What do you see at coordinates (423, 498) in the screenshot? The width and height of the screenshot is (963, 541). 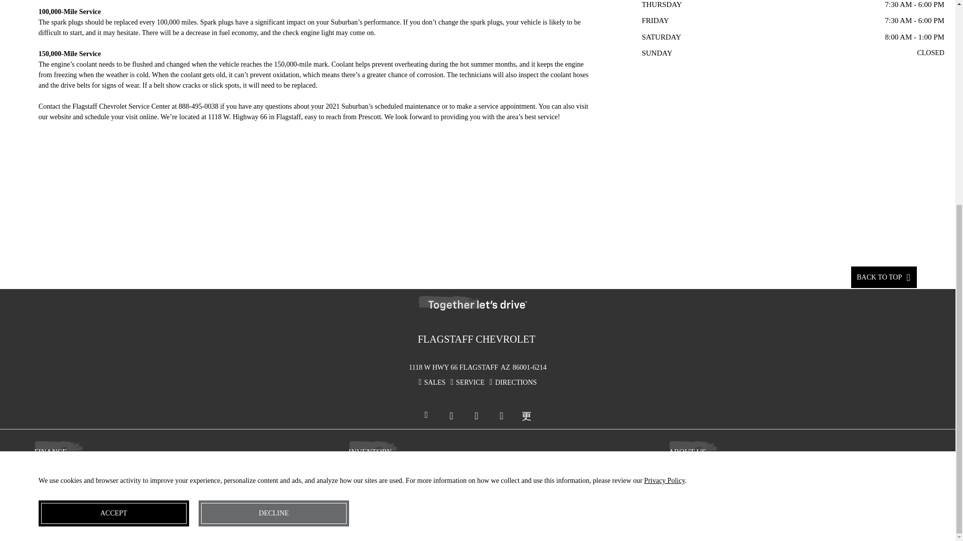 I see `Model Showroom` at bounding box center [423, 498].